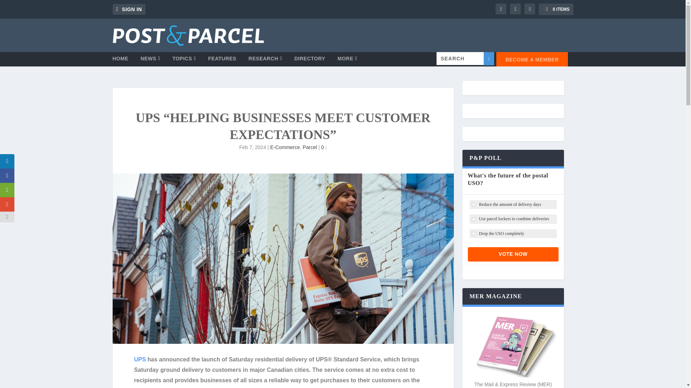  I want to click on 282, so click(474, 234).